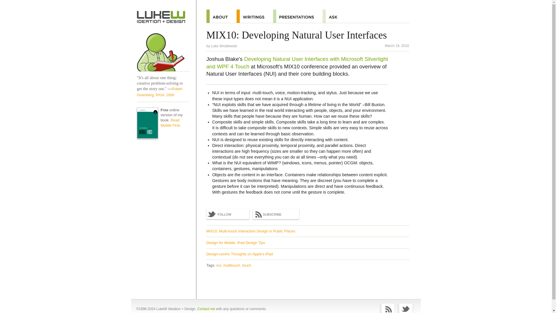 Image resolution: width=556 pixels, height=313 pixels. What do you see at coordinates (224, 46) in the screenshot?
I see `Luke Wroblewski` at bounding box center [224, 46].